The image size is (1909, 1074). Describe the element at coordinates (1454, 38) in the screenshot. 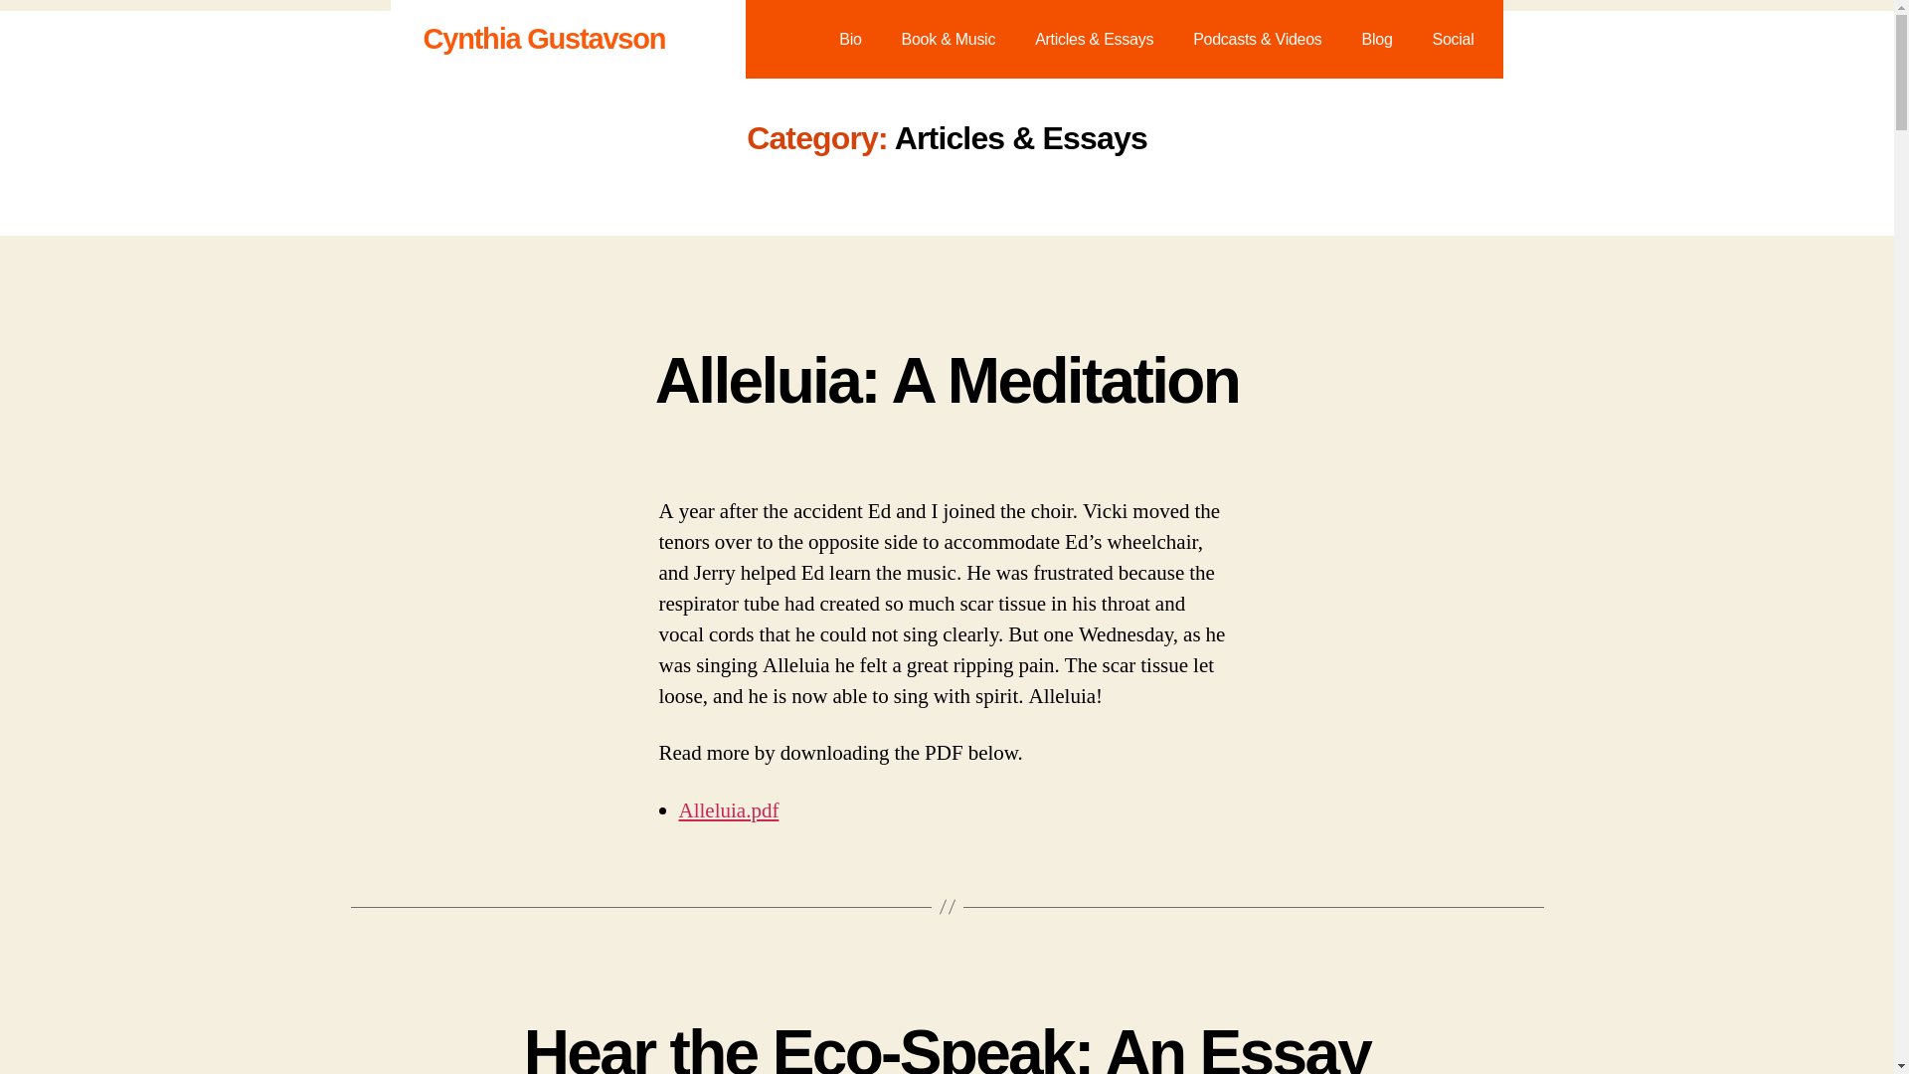

I see `Social` at that location.